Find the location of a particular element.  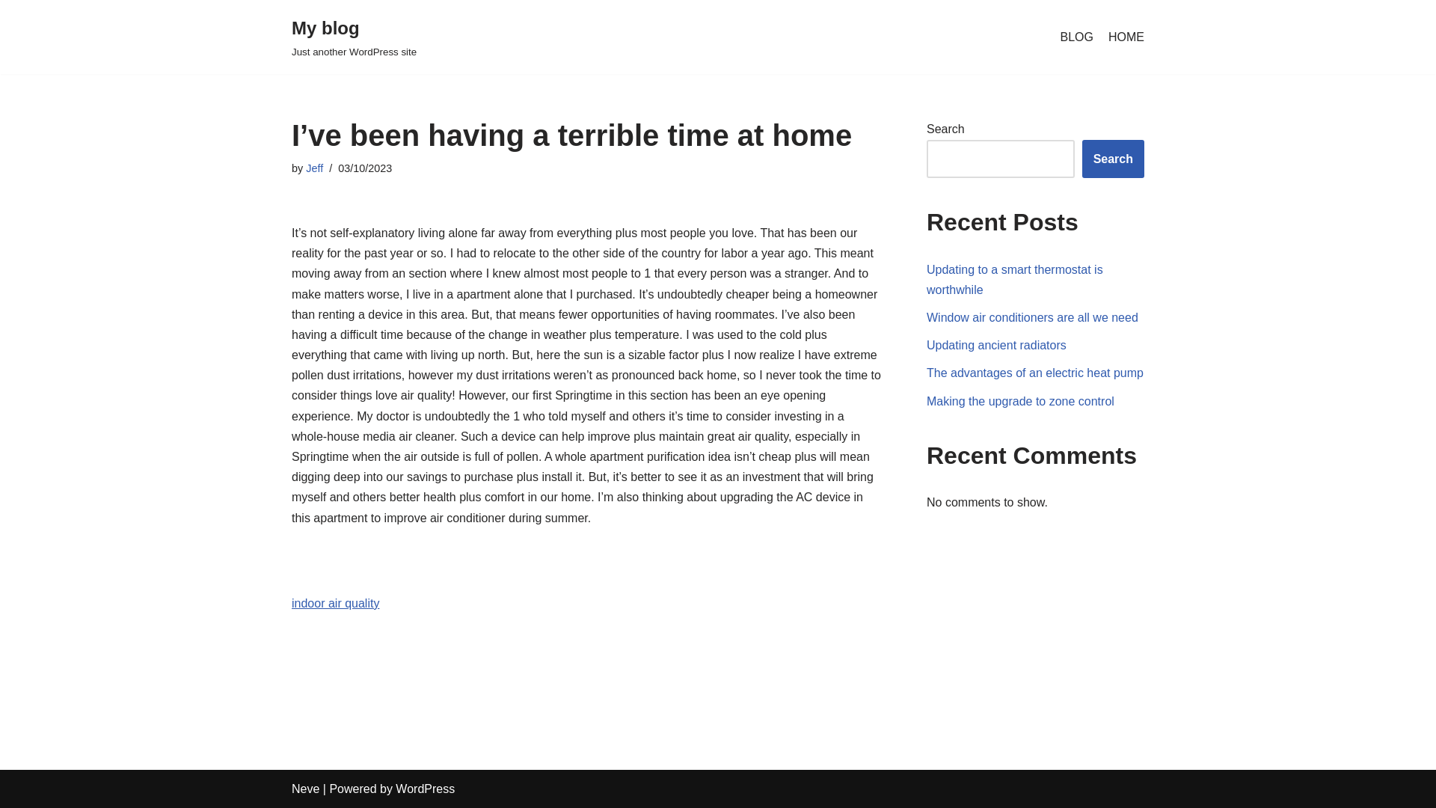

Search is located at coordinates (1113, 159).